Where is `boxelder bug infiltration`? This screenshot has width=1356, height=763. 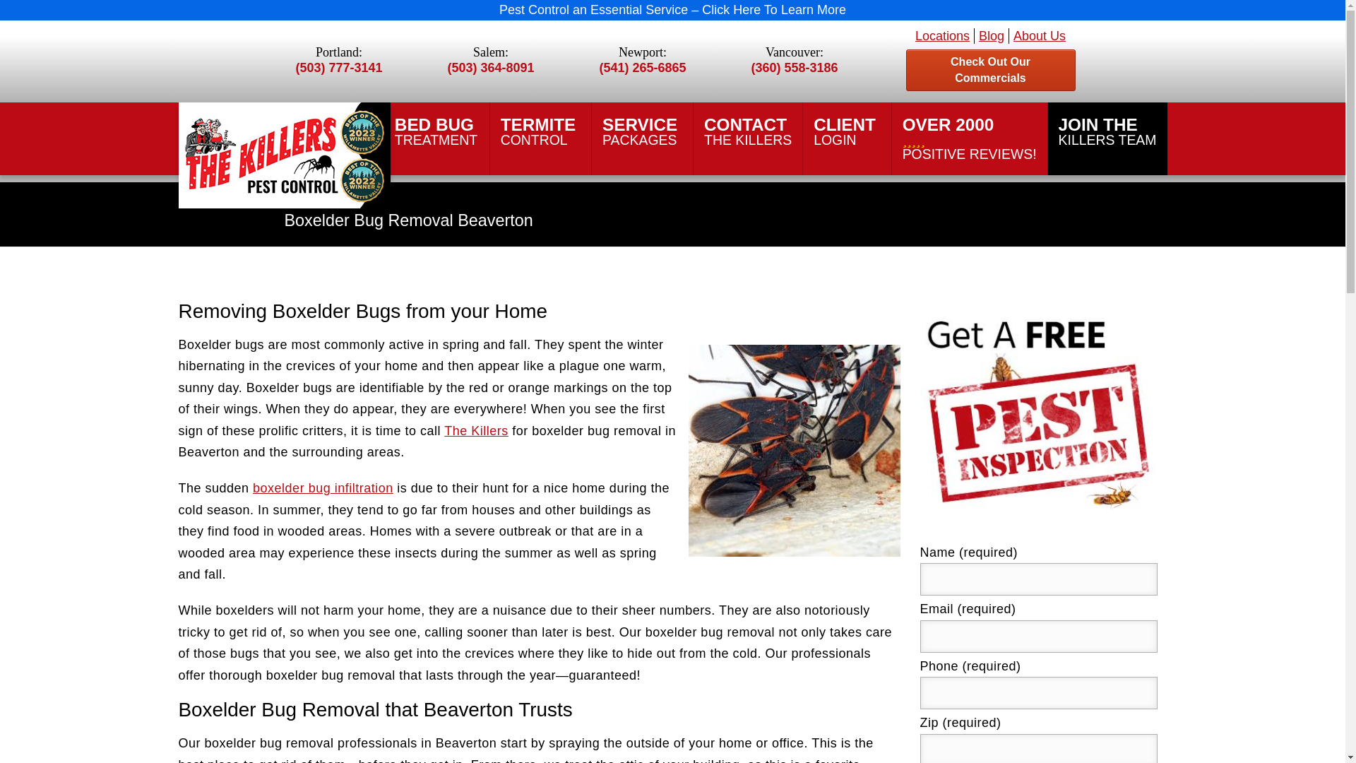 boxelder bug infiltration is located at coordinates (339, 131).